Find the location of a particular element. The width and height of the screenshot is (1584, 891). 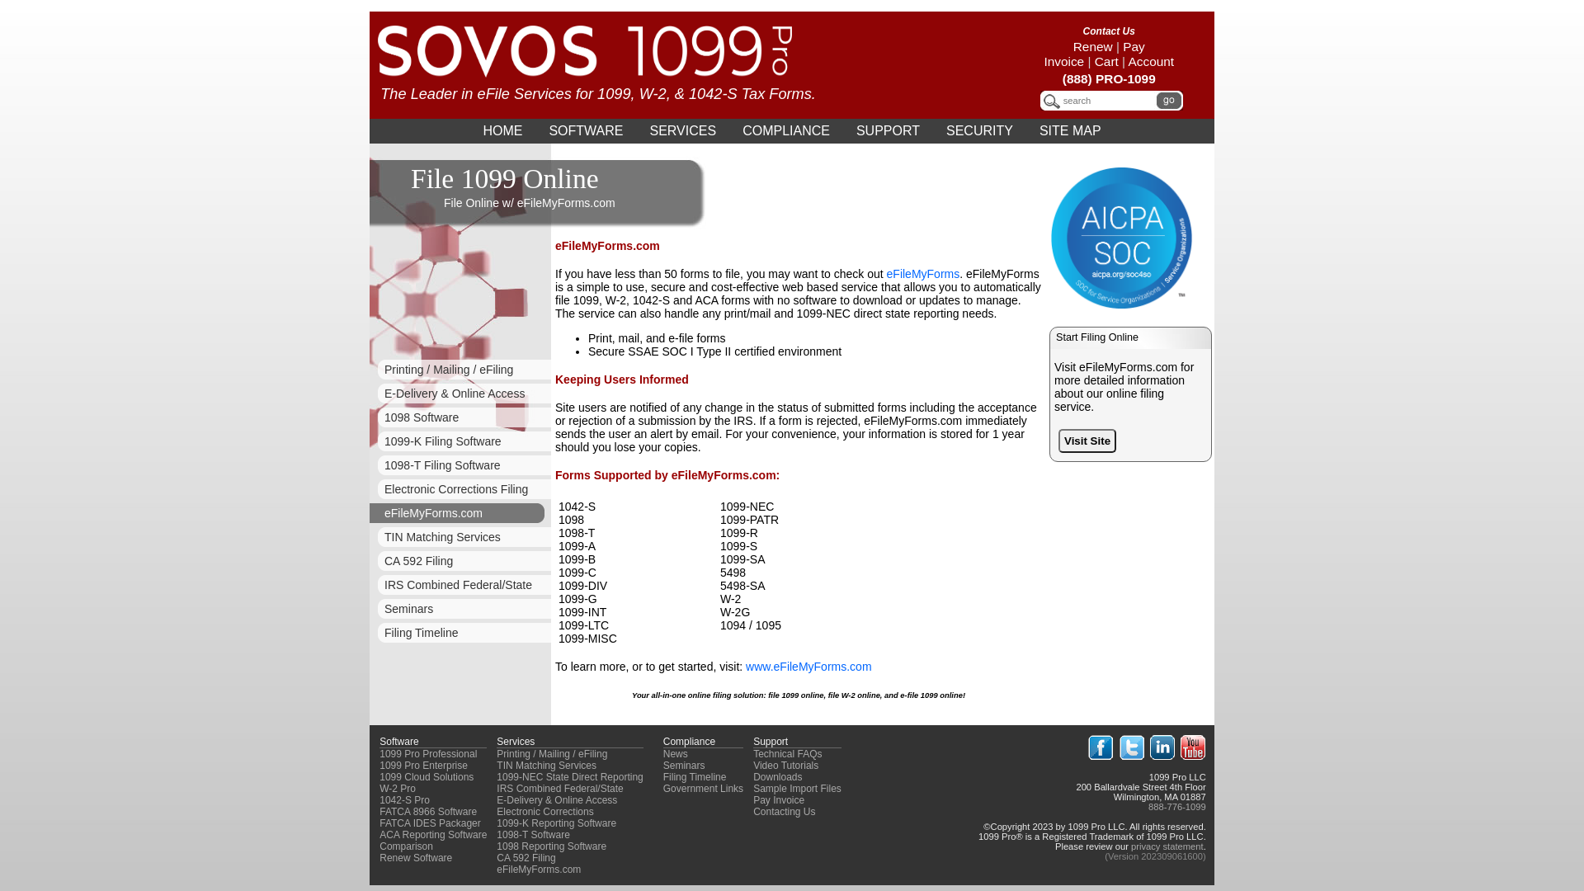

Government Links is located at coordinates (703, 789).